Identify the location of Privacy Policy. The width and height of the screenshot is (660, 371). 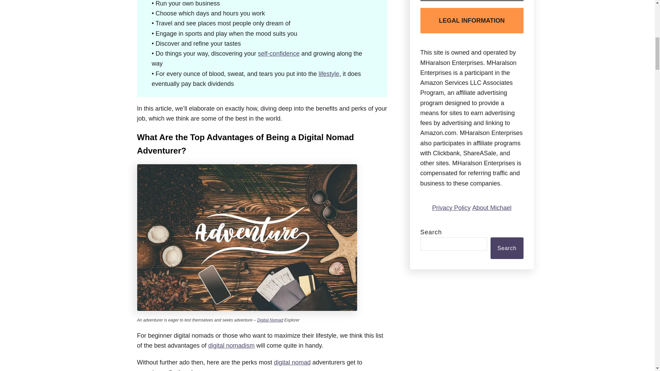
(451, 207).